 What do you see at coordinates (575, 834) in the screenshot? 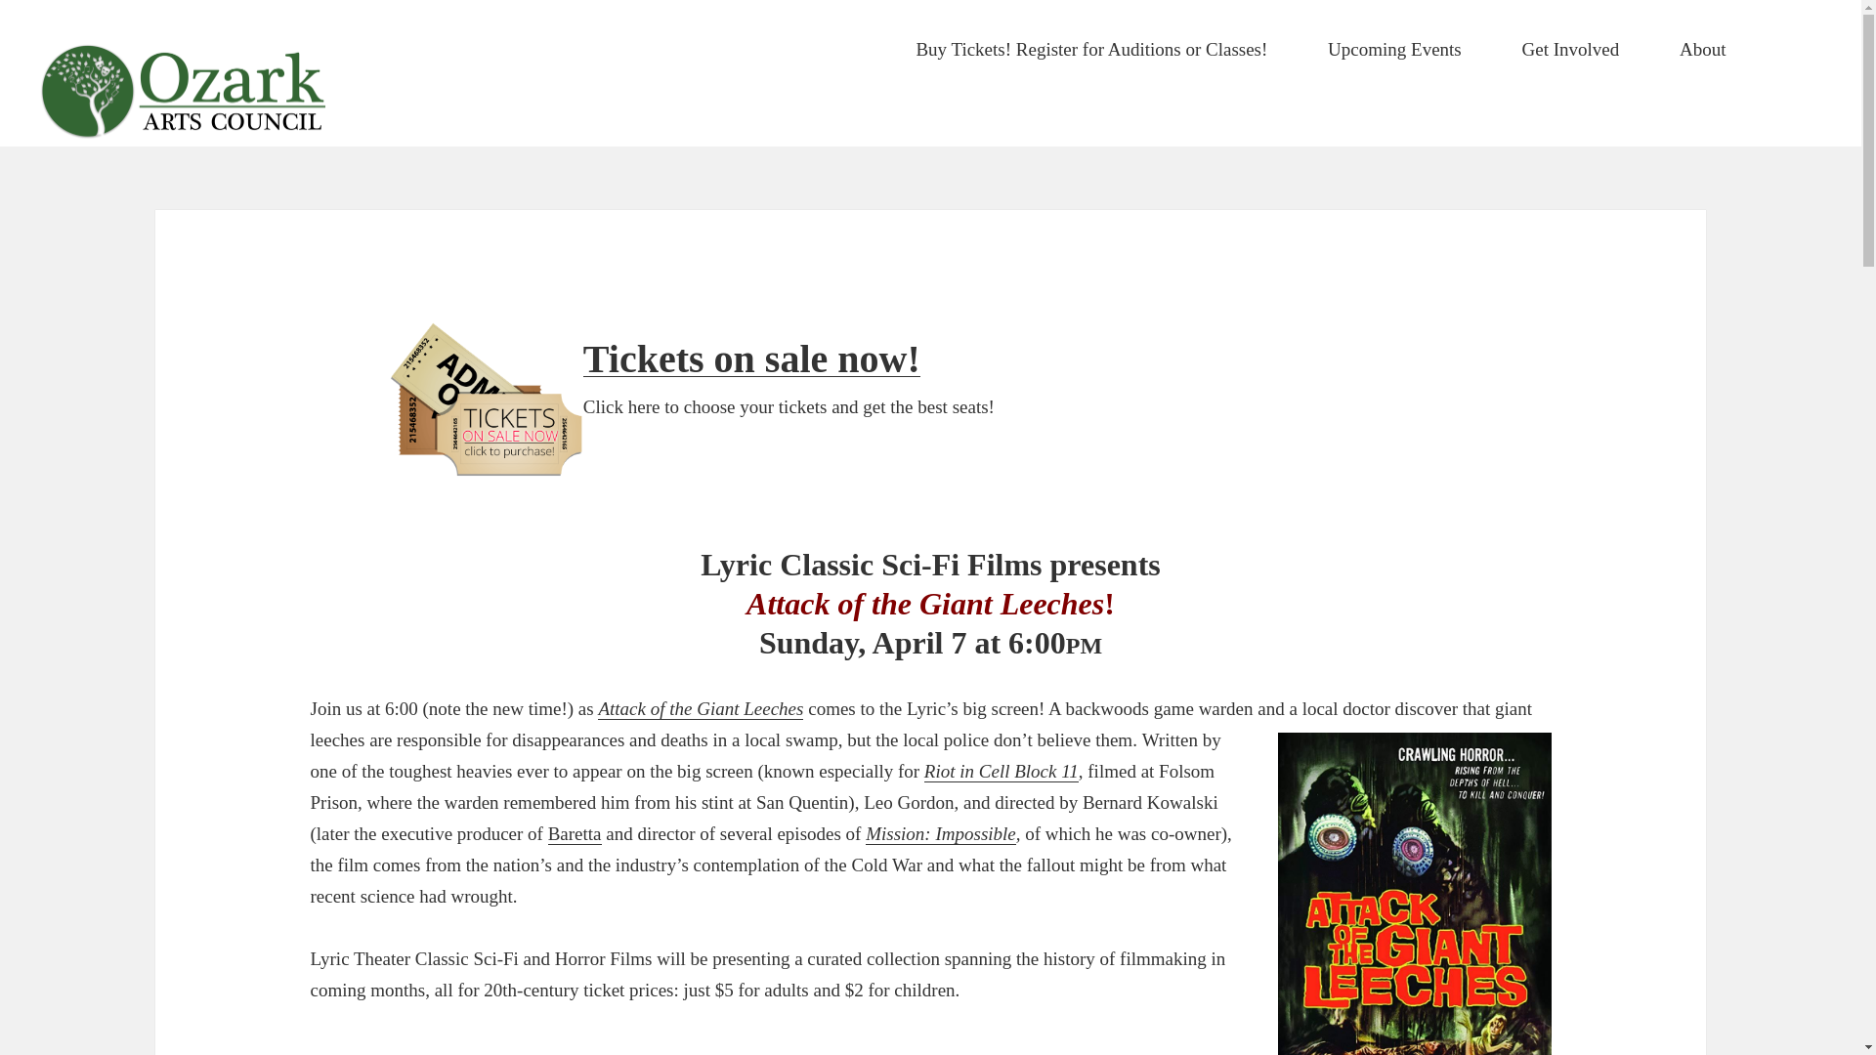
I see `Baretta` at bounding box center [575, 834].